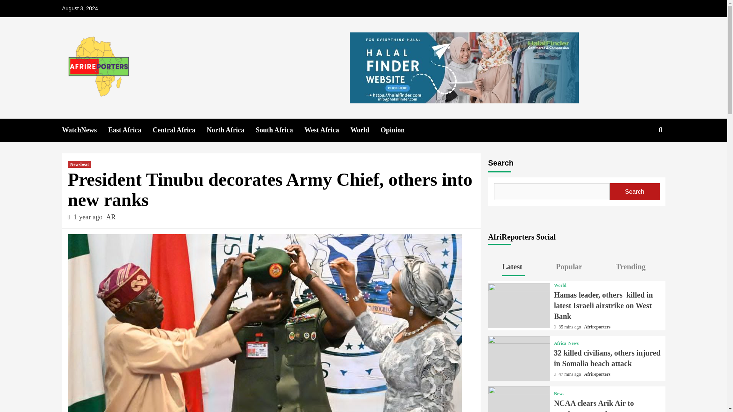 Image resolution: width=733 pixels, height=412 pixels. What do you see at coordinates (231, 130) in the screenshot?
I see `North Africa` at bounding box center [231, 130].